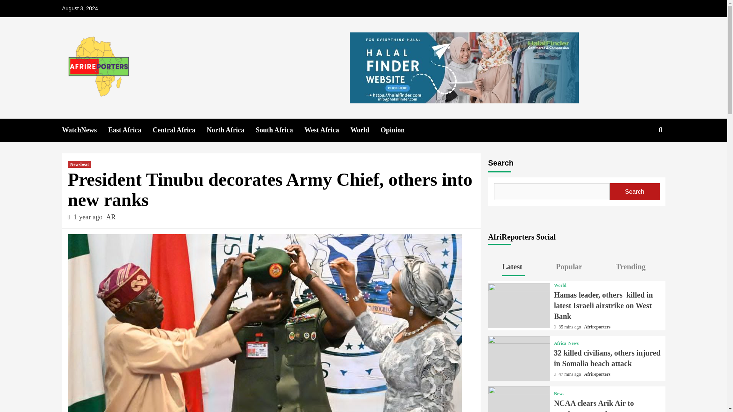 Image resolution: width=733 pixels, height=412 pixels. What do you see at coordinates (231, 130) in the screenshot?
I see `North Africa` at bounding box center [231, 130].